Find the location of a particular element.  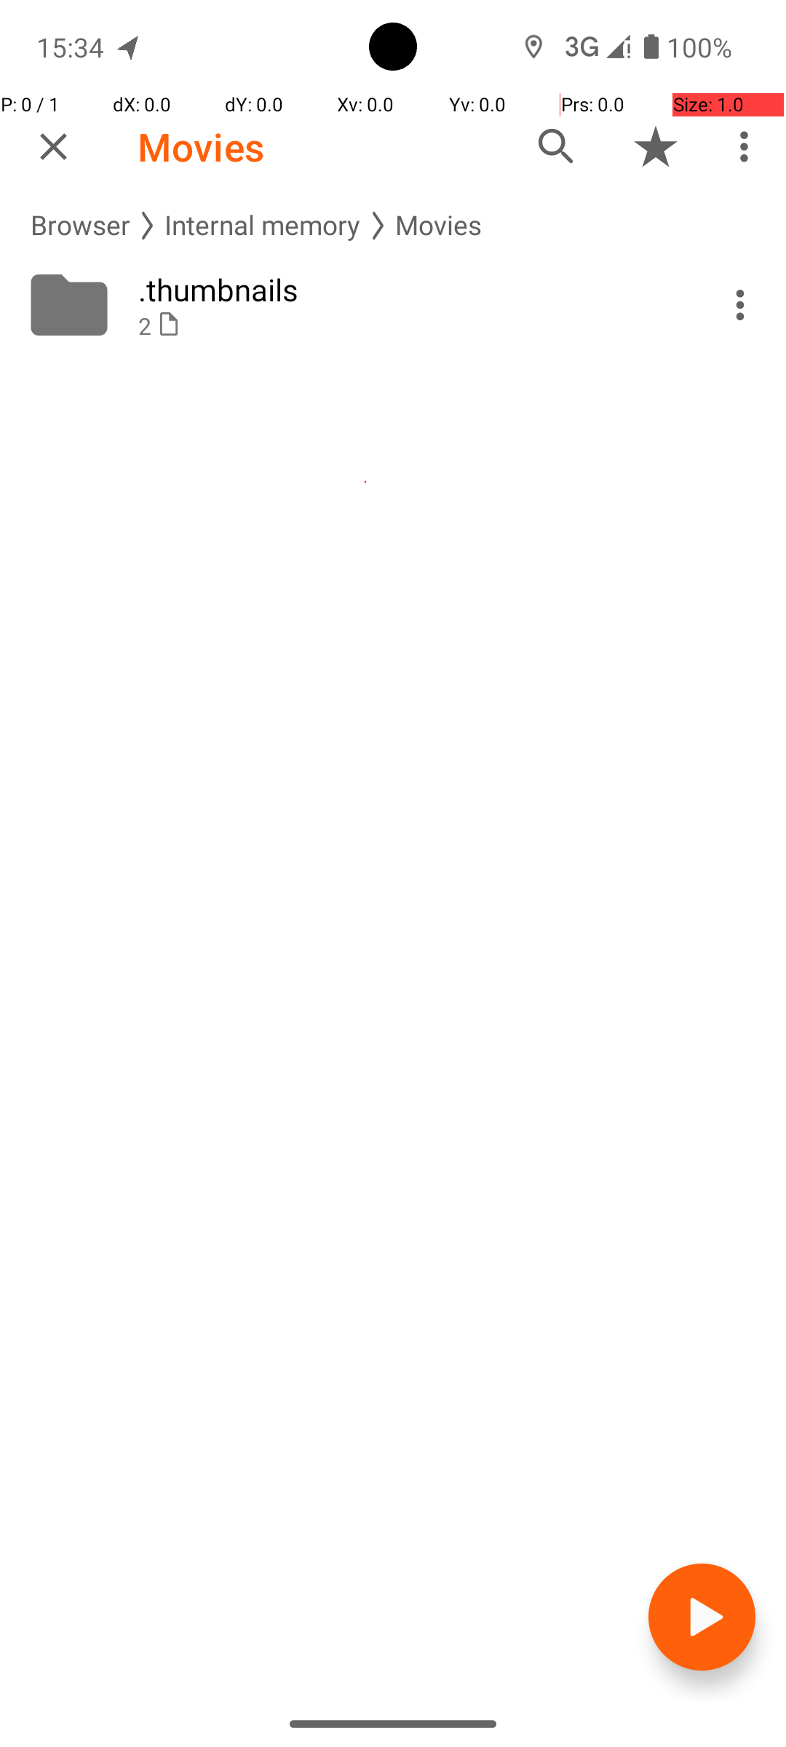

More Actions is located at coordinates (740, 305).